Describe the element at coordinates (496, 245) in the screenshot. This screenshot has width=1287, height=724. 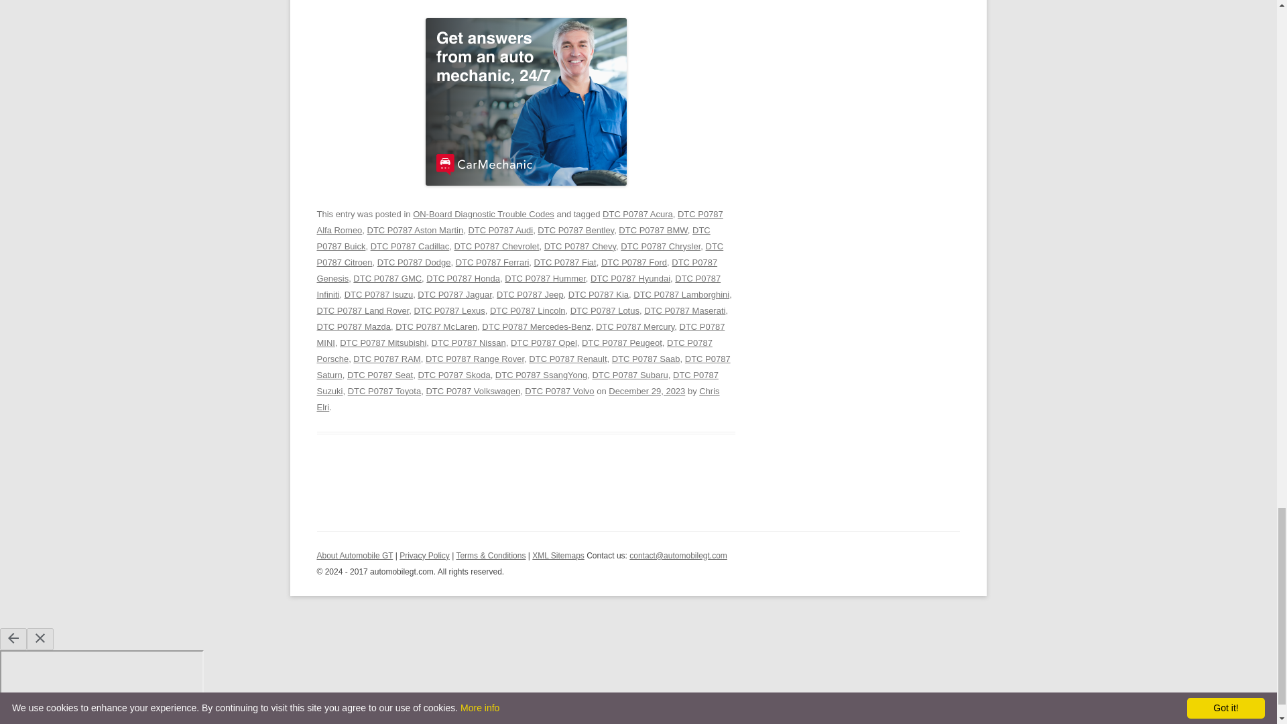
I see `DTC P0787 Chevrolet` at that location.